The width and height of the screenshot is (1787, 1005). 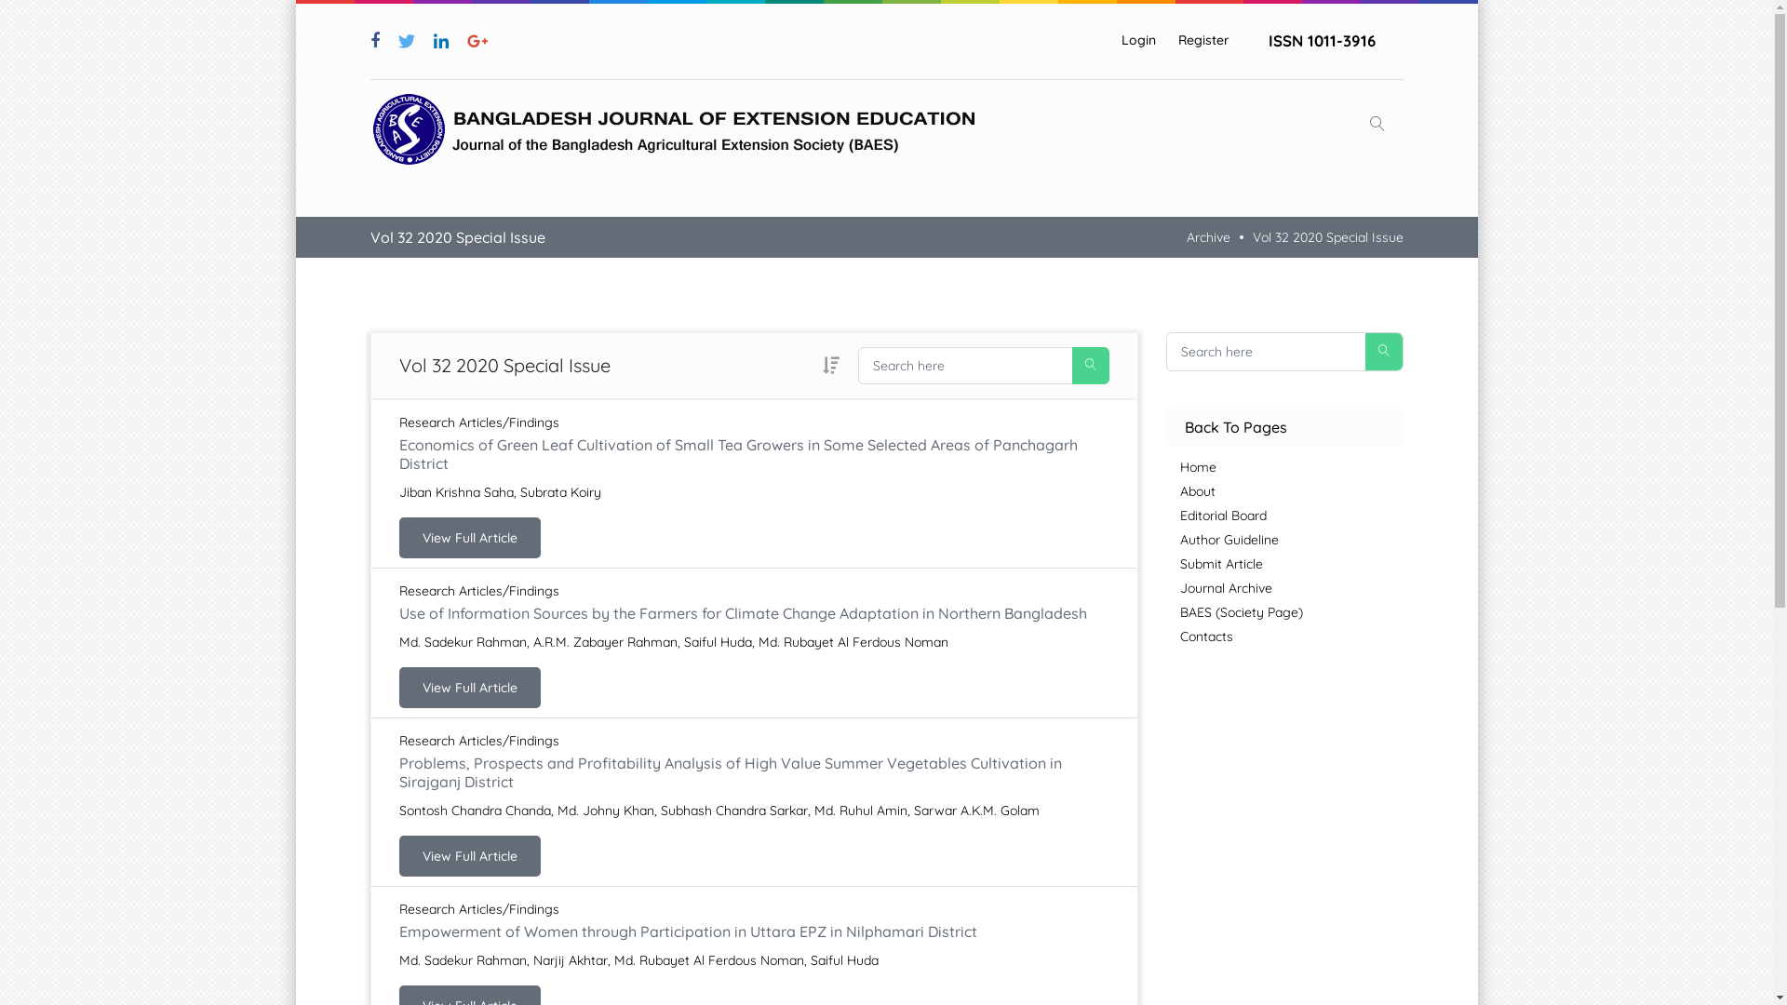 I want to click on View Full Article, so click(x=469, y=688).